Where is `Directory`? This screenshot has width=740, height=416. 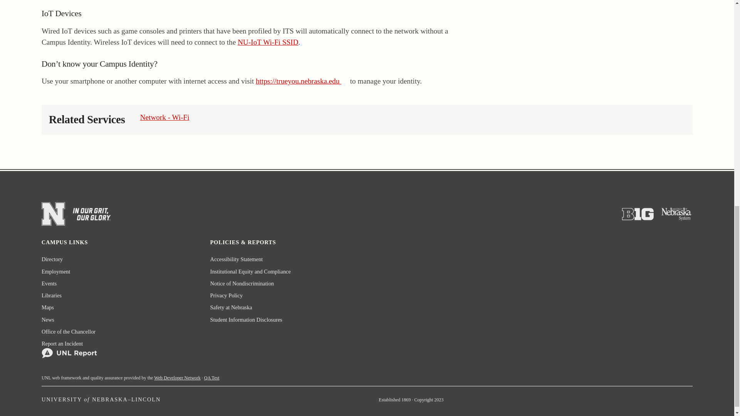
Directory is located at coordinates (52, 259).